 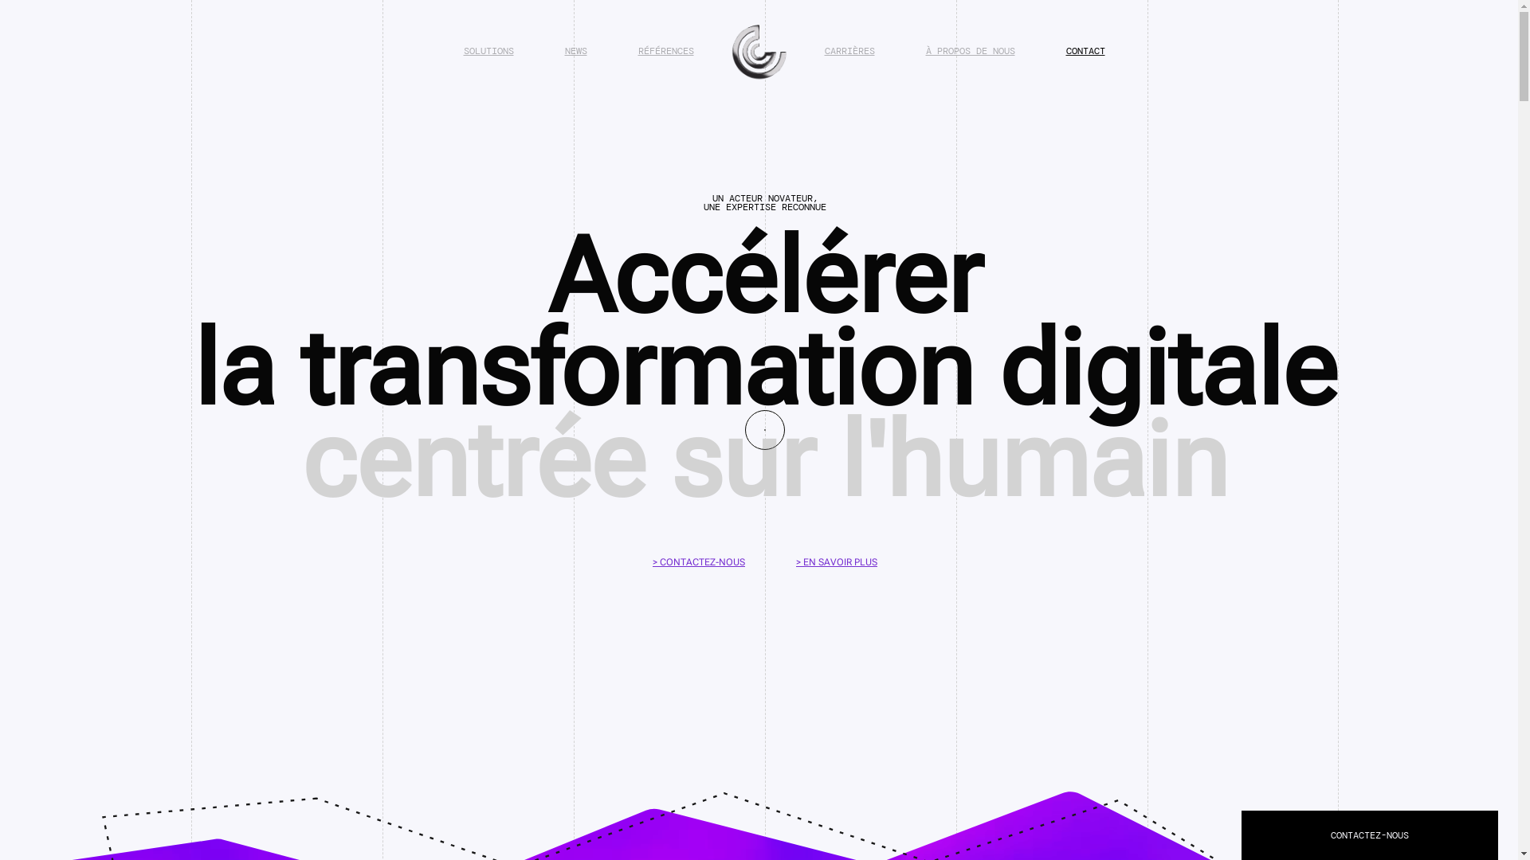 I want to click on NEWS, so click(x=575, y=51).